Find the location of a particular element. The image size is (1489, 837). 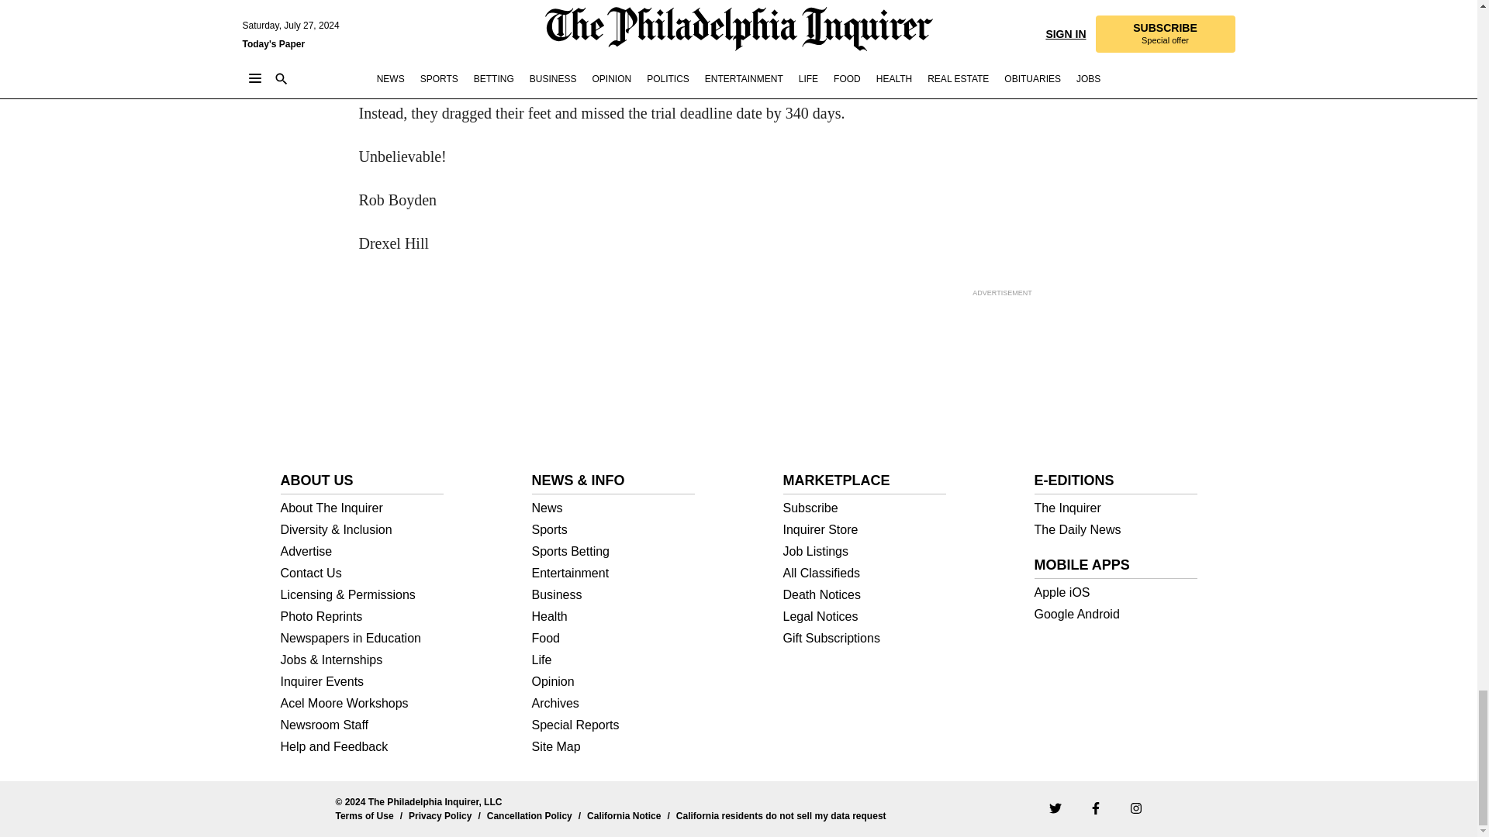

Instagram is located at coordinates (1135, 807).